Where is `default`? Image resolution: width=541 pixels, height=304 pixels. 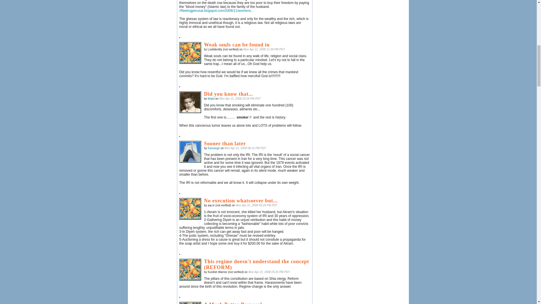 default is located at coordinates (190, 151).